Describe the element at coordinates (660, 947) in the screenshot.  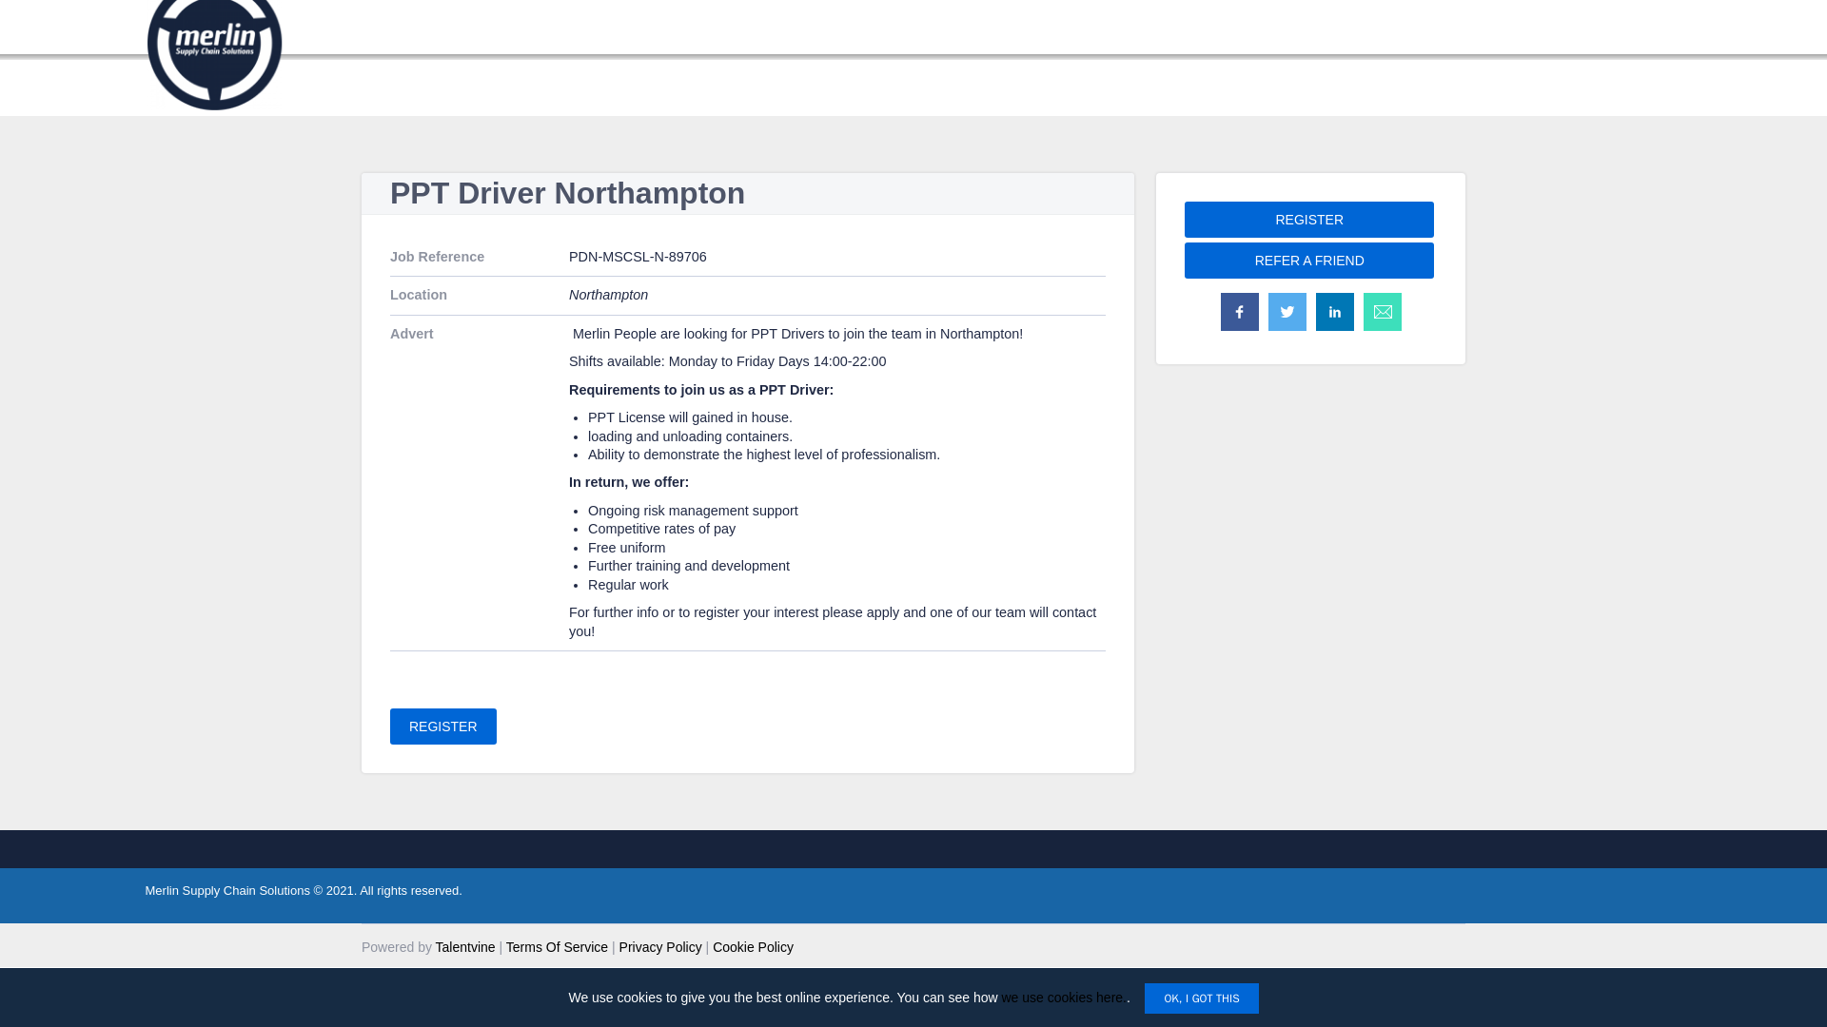
I see `Privacy Policy` at that location.